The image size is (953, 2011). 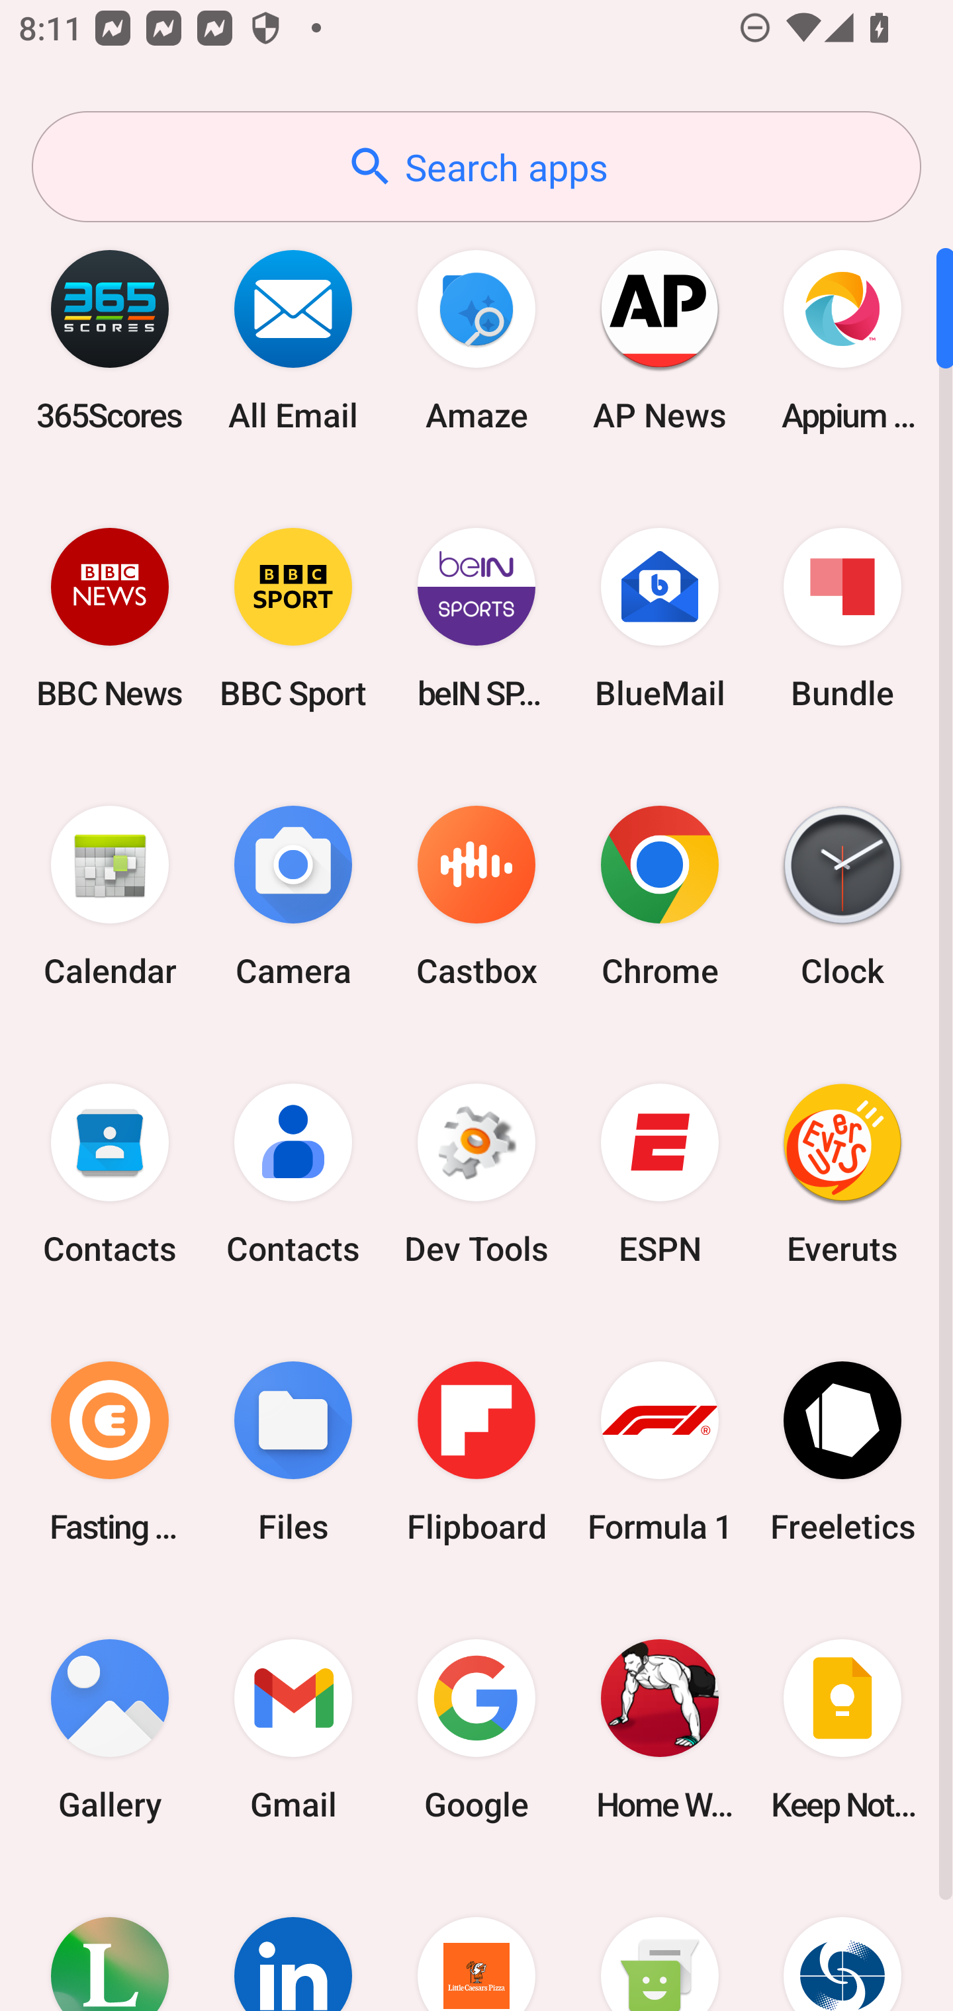 What do you see at coordinates (659, 897) in the screenshot?
I see `Chrome` at bounding box center [659, 897].